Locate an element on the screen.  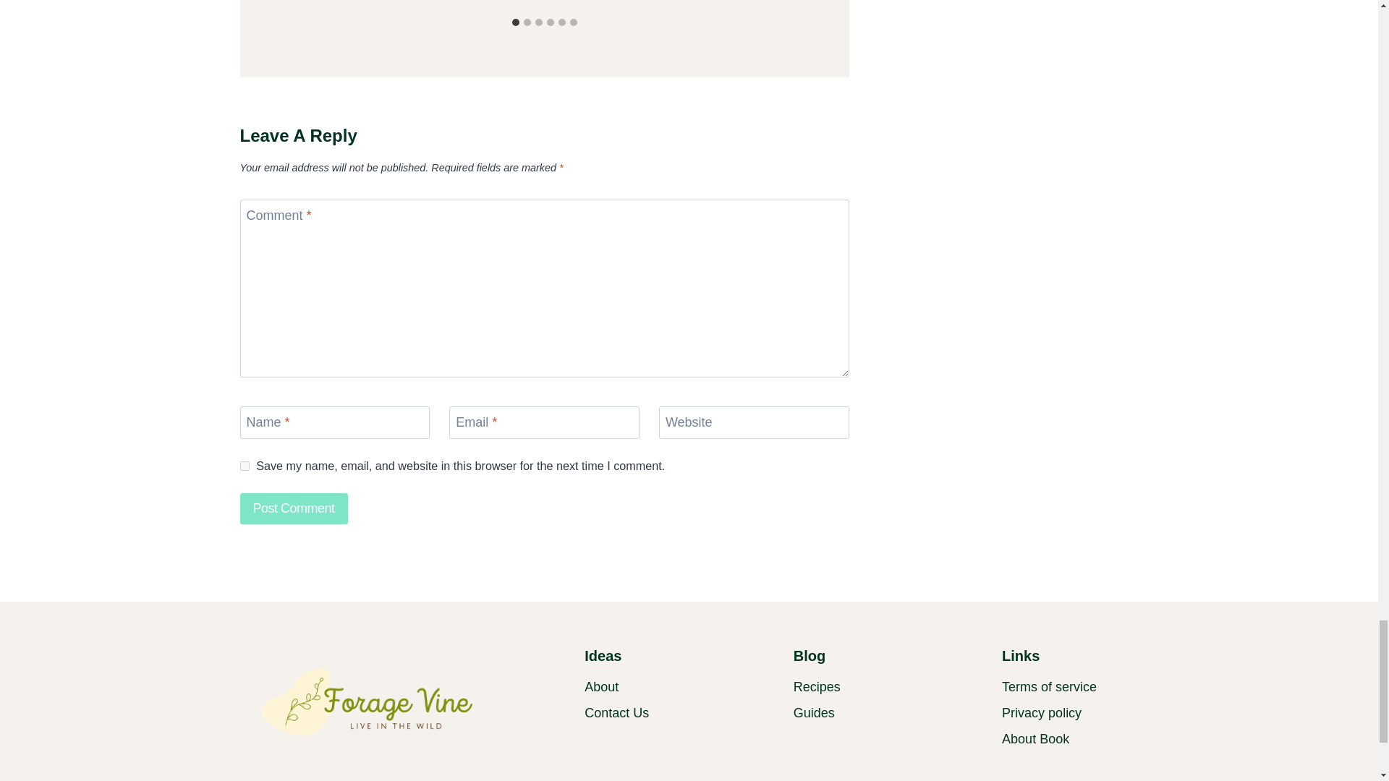
Post Comment is located at coordinates (294, 508).